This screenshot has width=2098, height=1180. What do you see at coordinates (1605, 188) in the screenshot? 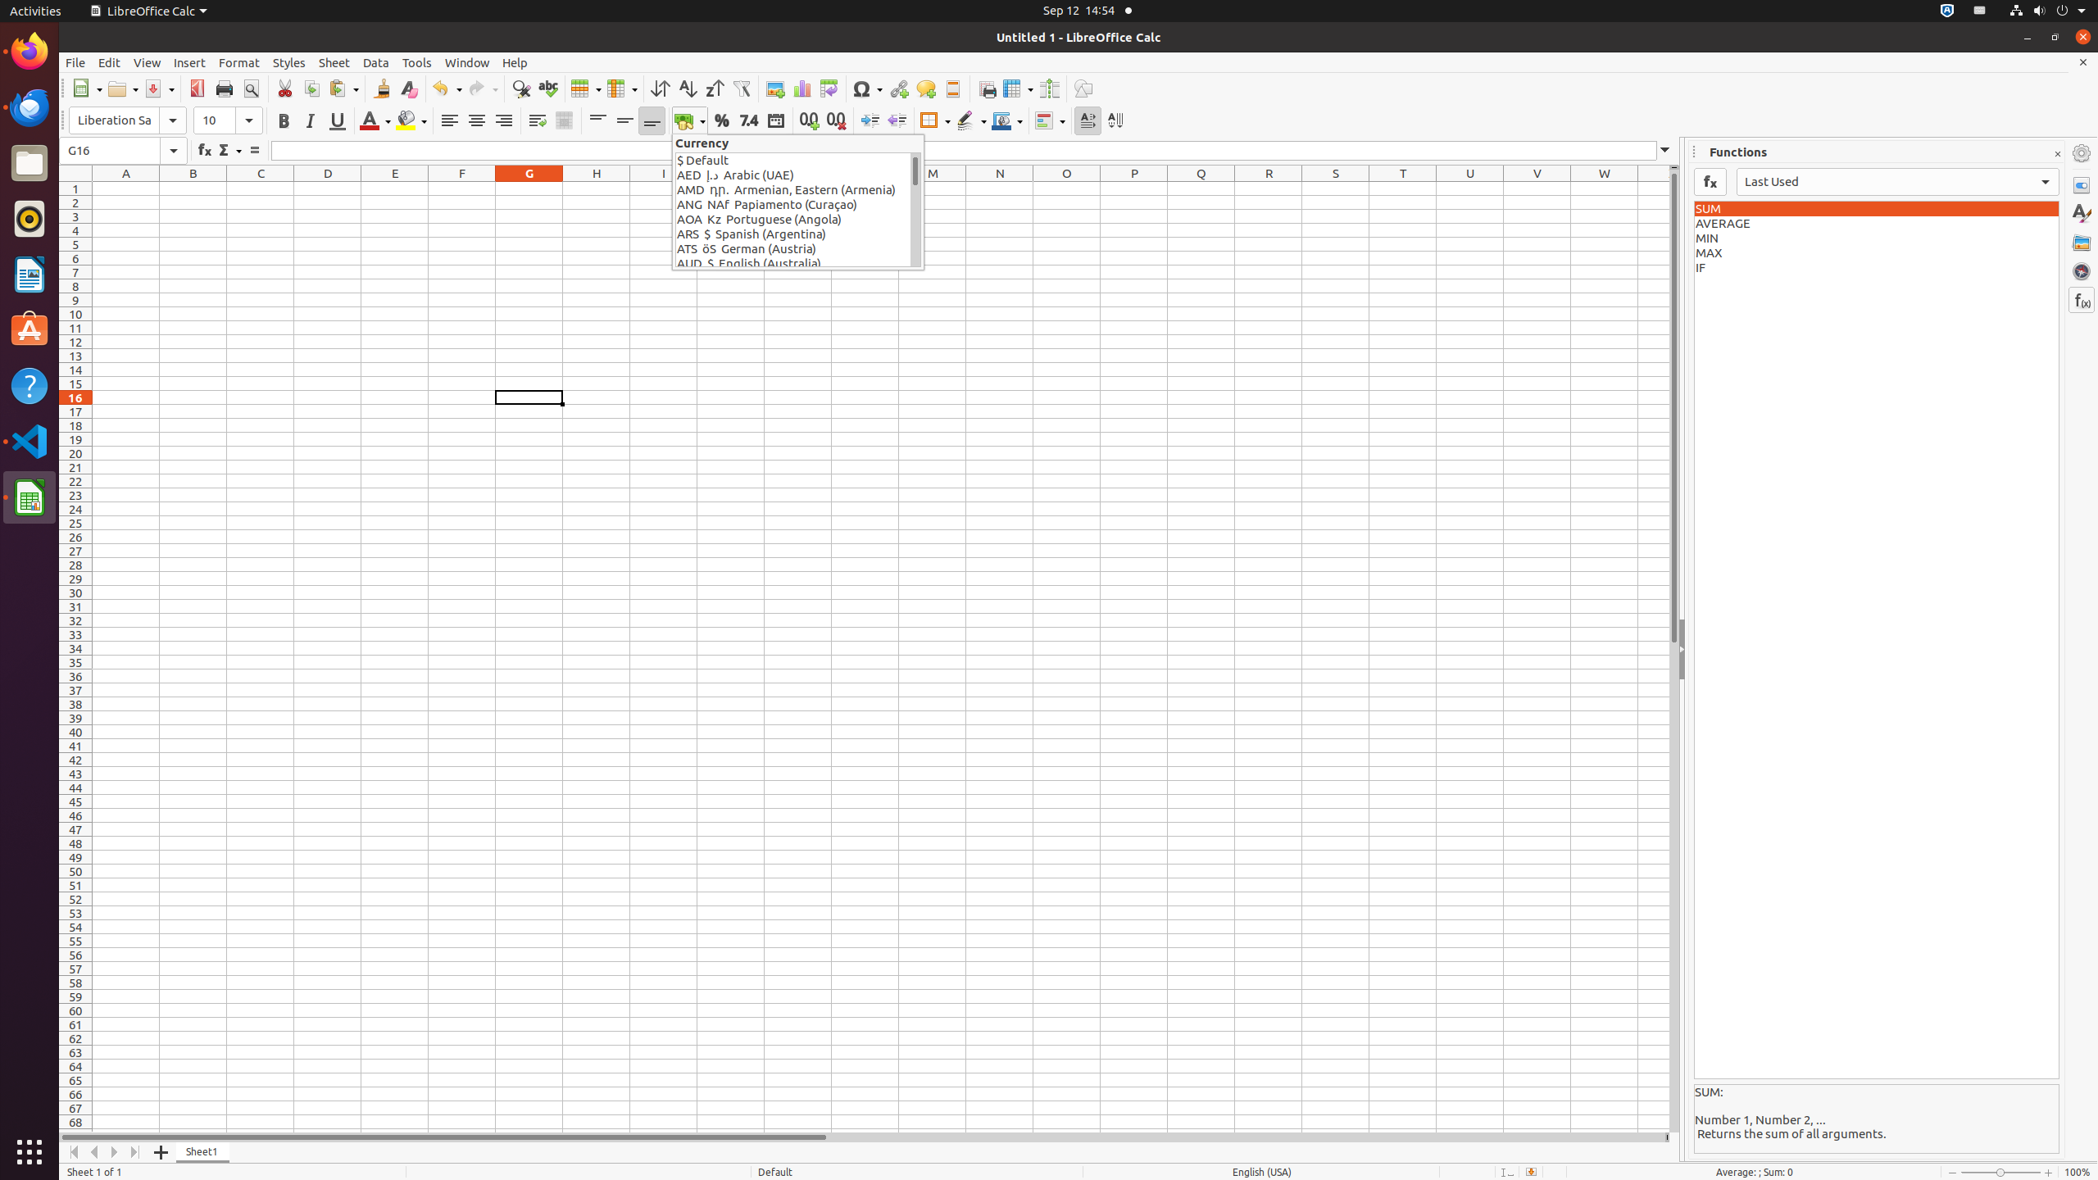
I see `W1` at bounding box center [1605, 188].